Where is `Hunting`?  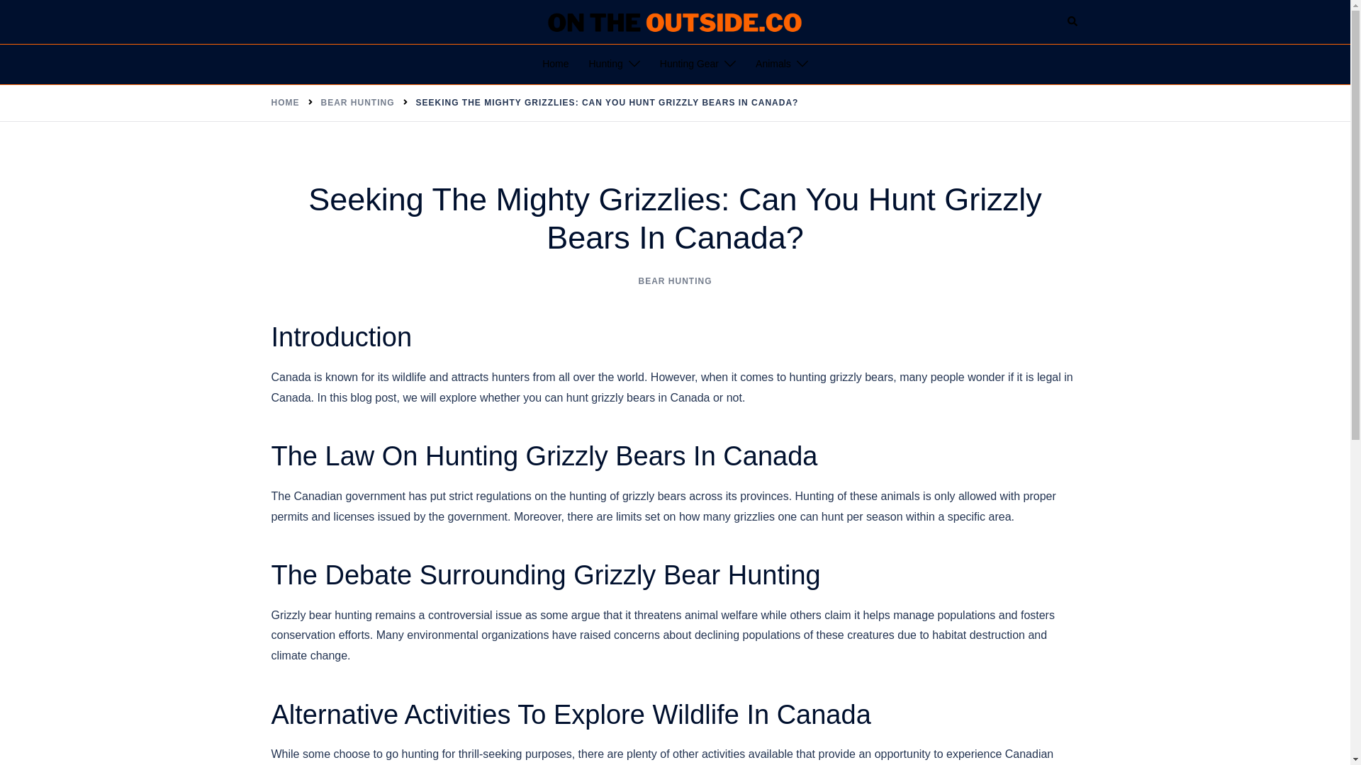
Hunting is located at coordinates (605, 64).